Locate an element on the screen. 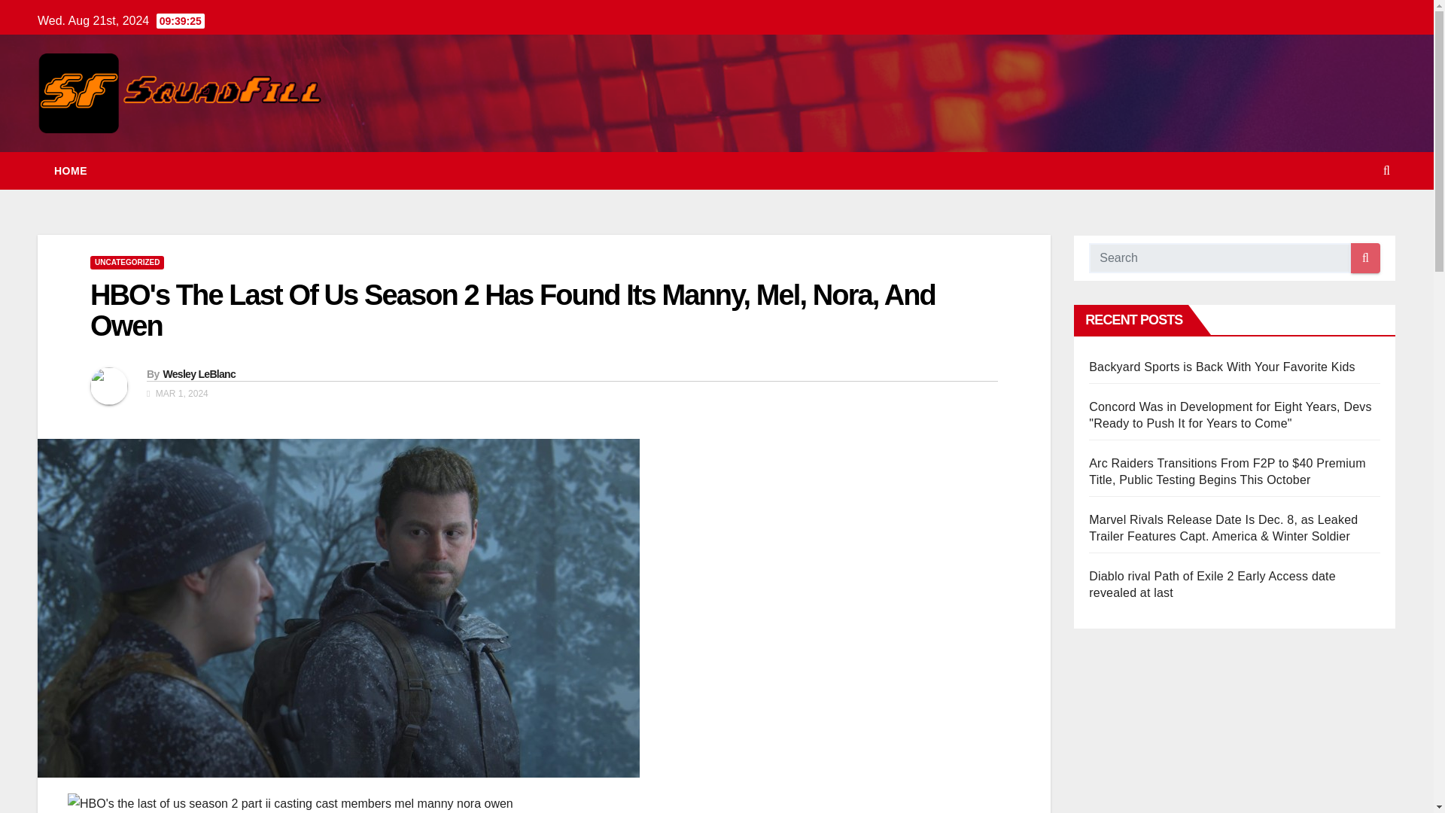 The image size is (1445, 813). Wesley LeBlanc is located at coordinates (199, 374).